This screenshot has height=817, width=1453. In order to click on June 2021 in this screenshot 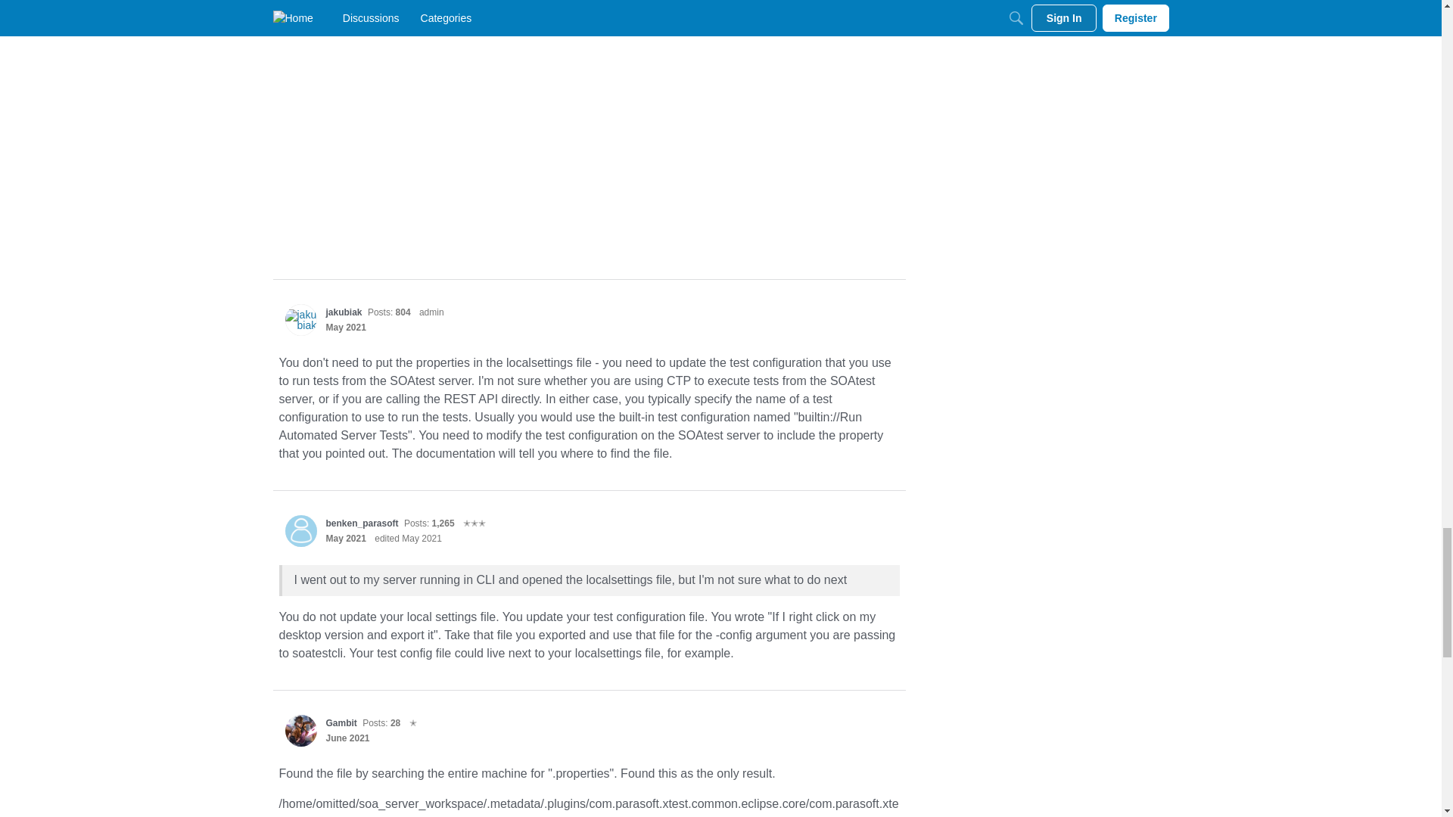, I will do `click(347, 738)`.